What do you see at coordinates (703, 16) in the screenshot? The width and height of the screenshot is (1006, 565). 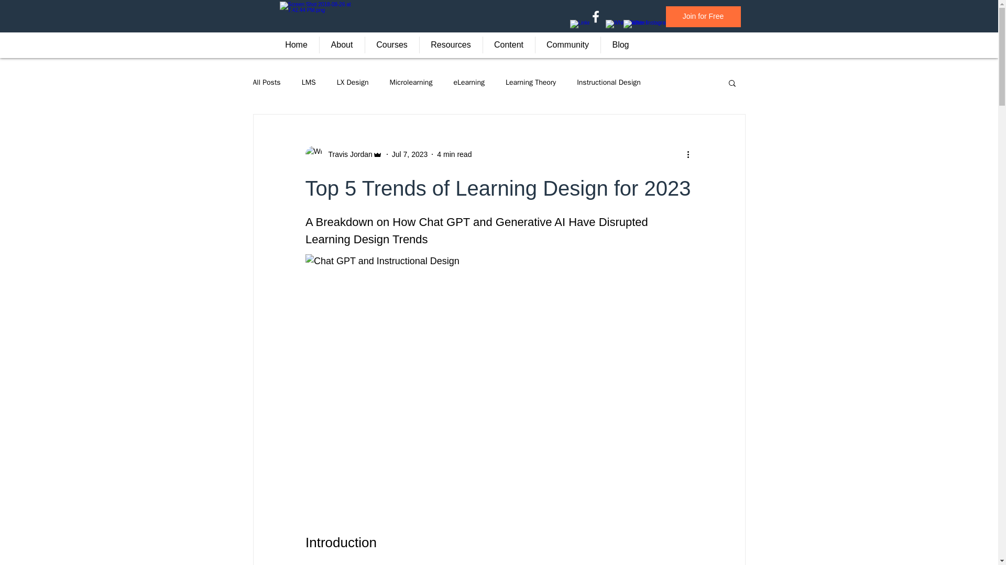 I see `Join for Free` at bounding box center [703, 16].